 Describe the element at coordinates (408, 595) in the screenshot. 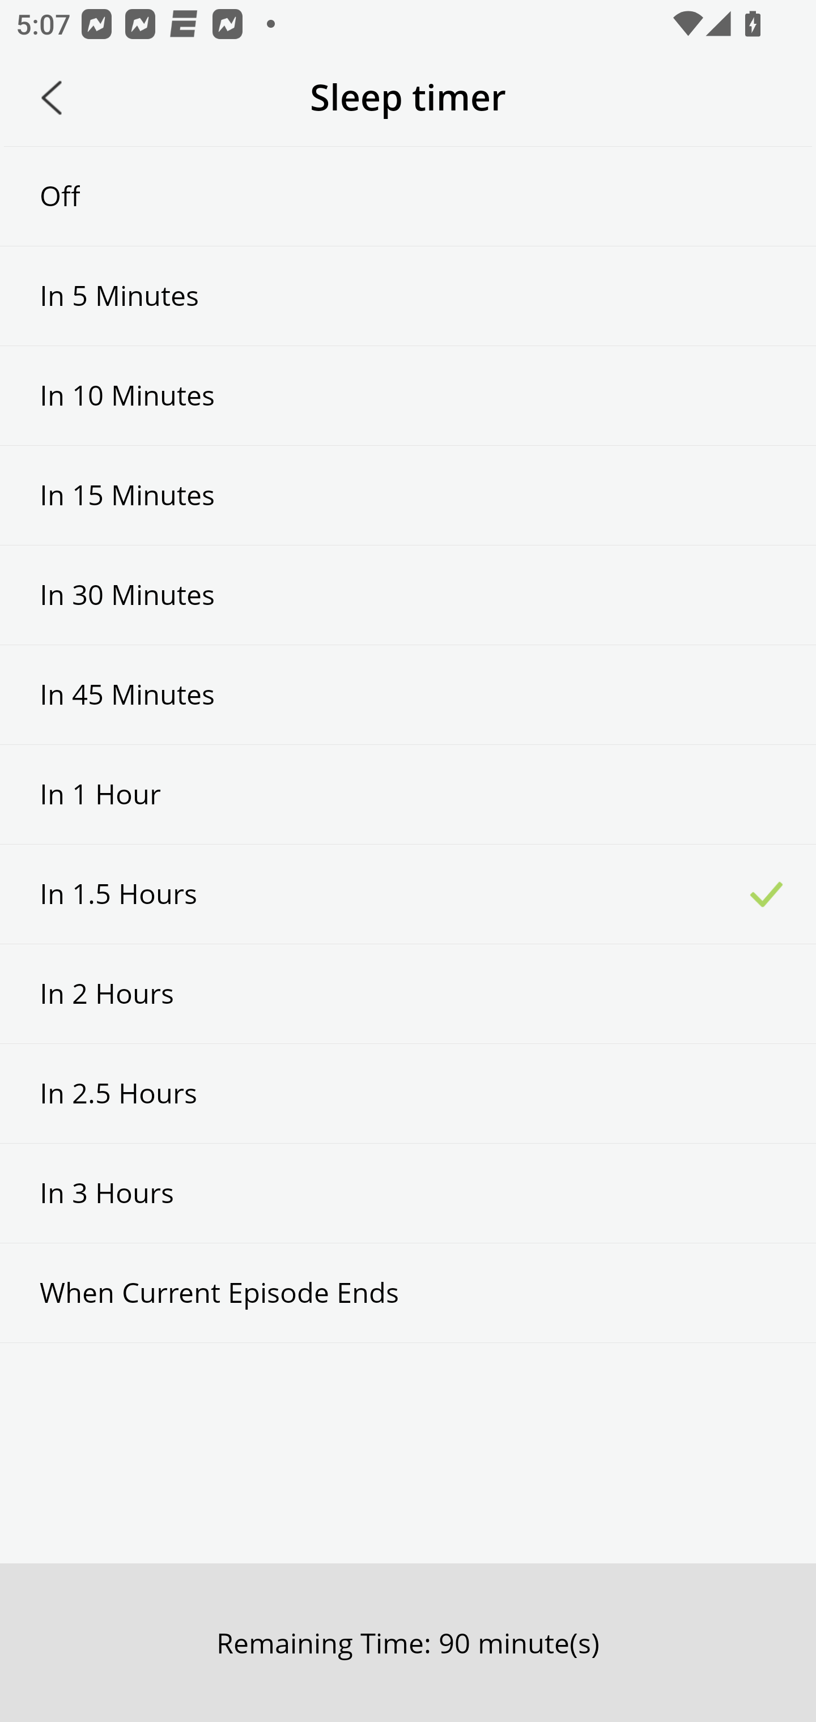

I see `In 30 Minutes` at that location.